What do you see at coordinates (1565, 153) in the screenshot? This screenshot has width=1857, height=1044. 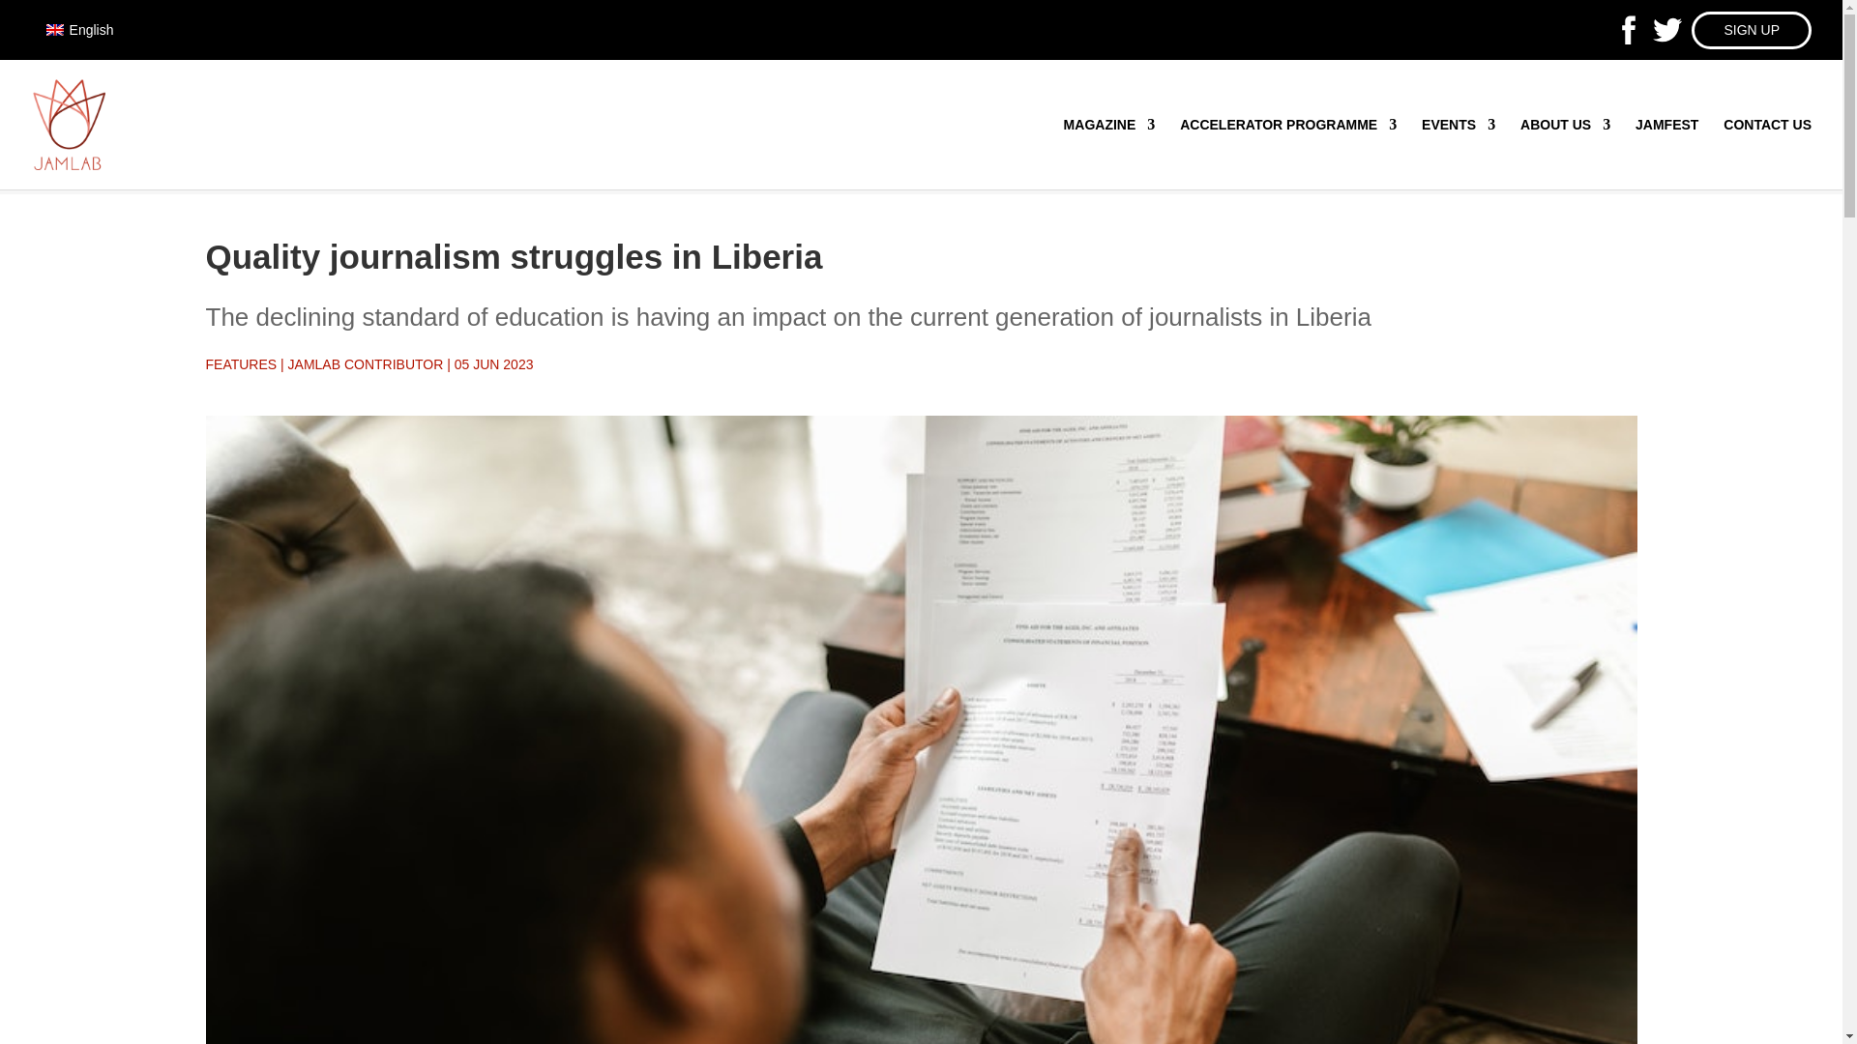 I see `ABOUT US` at bounding box center [1565, 153].